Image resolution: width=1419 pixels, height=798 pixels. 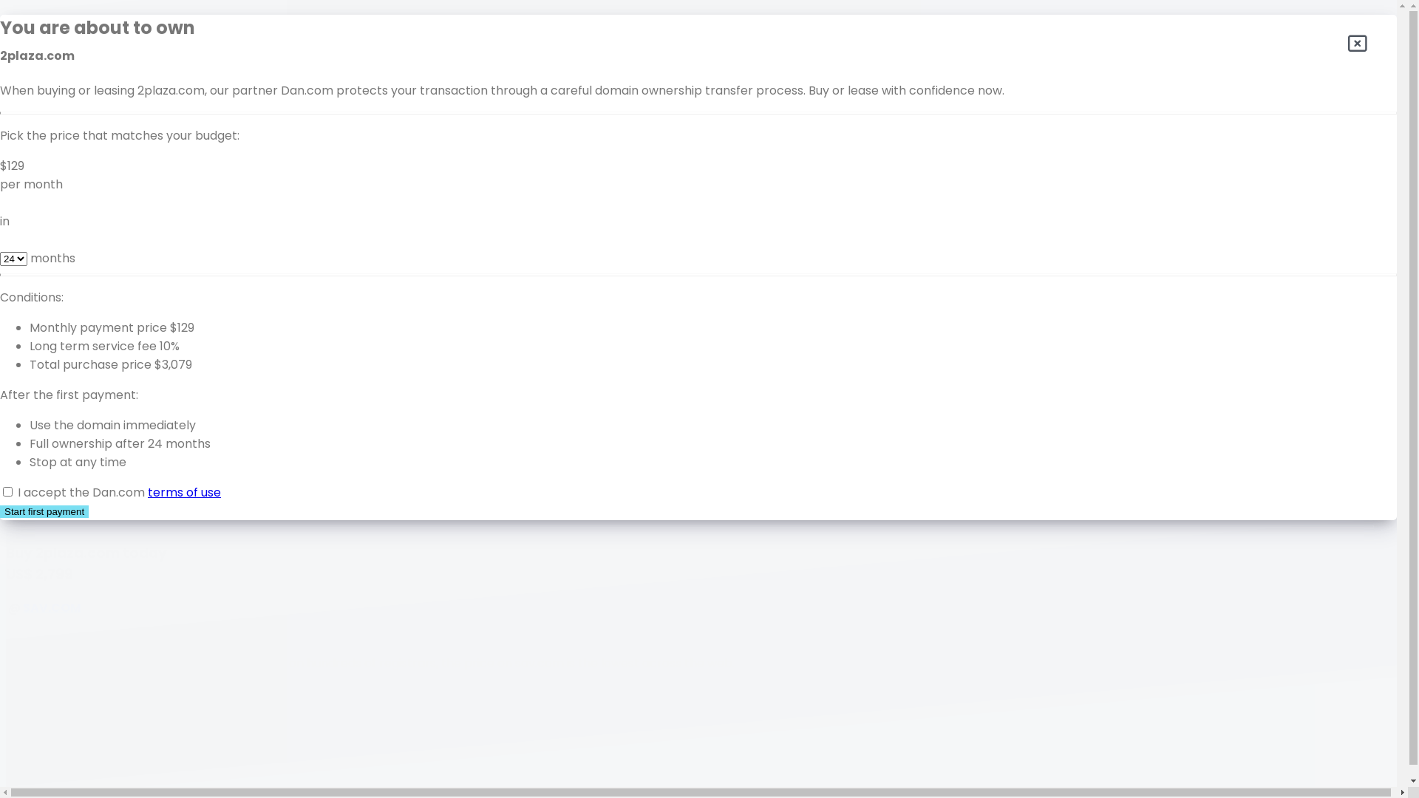 I want to click on Italian, so click(x=83, y=225).